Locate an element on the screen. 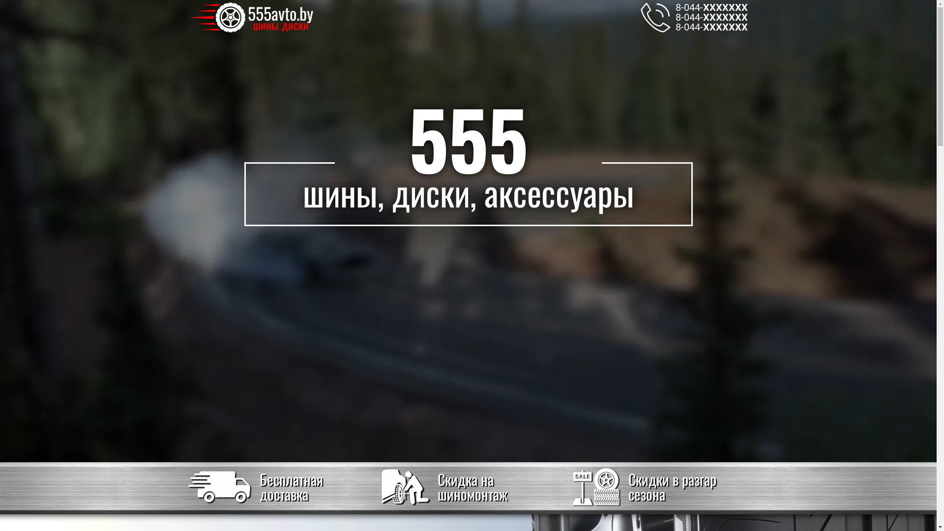 This screenshot has width=944, height=531. 8-044-XXXXXXX is located at coordinates (712, 17).